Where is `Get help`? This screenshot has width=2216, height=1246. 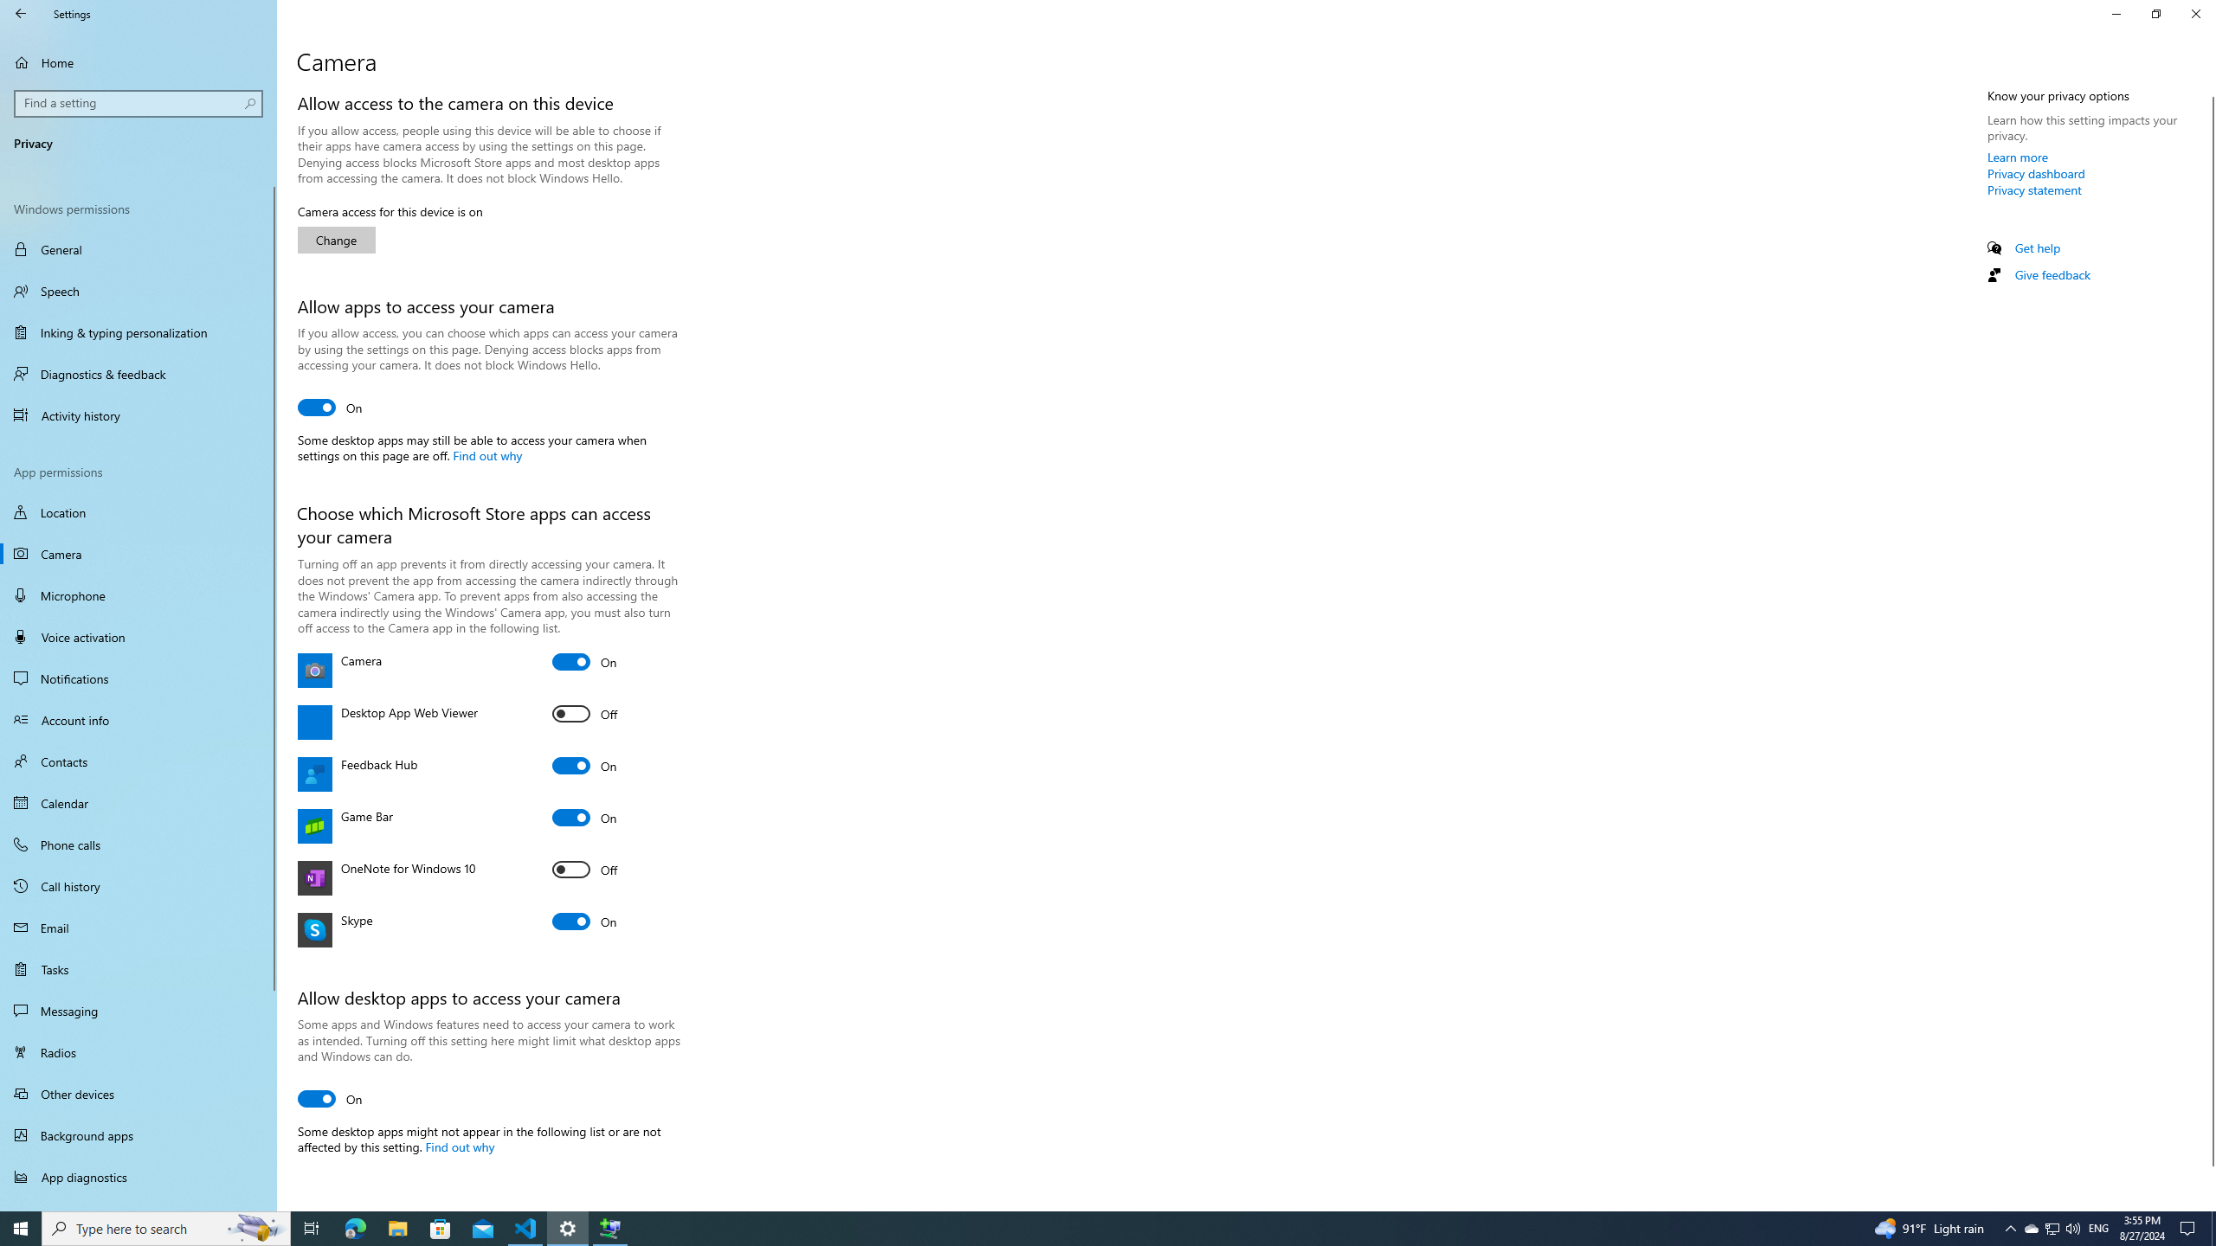
Get help is located at coordinates (2038, 247).